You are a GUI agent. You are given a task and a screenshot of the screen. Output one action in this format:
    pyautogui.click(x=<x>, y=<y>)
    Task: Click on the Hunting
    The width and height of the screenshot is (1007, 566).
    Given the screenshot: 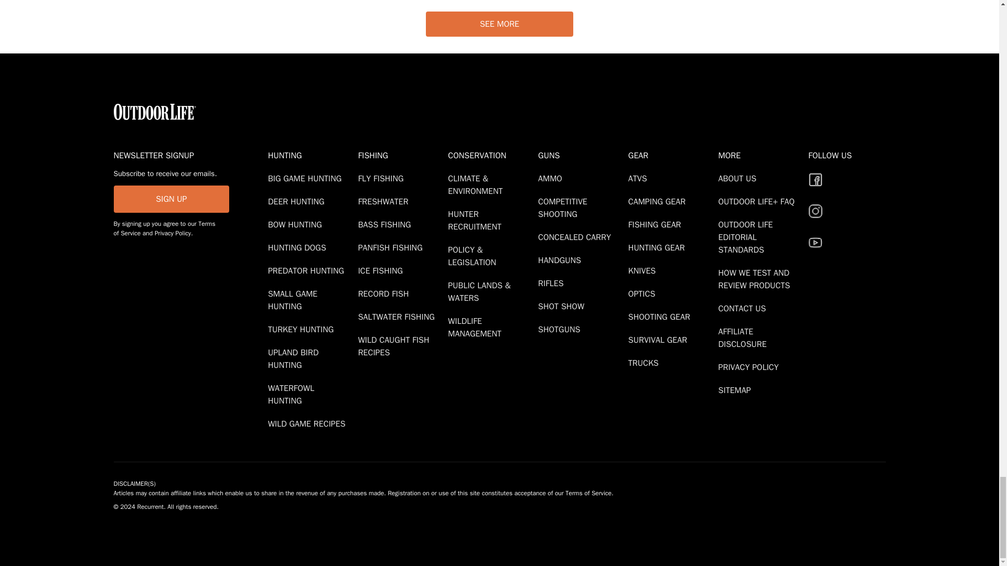 What is the action you would take?
    pyautogui.click(x=310, y=155)
    